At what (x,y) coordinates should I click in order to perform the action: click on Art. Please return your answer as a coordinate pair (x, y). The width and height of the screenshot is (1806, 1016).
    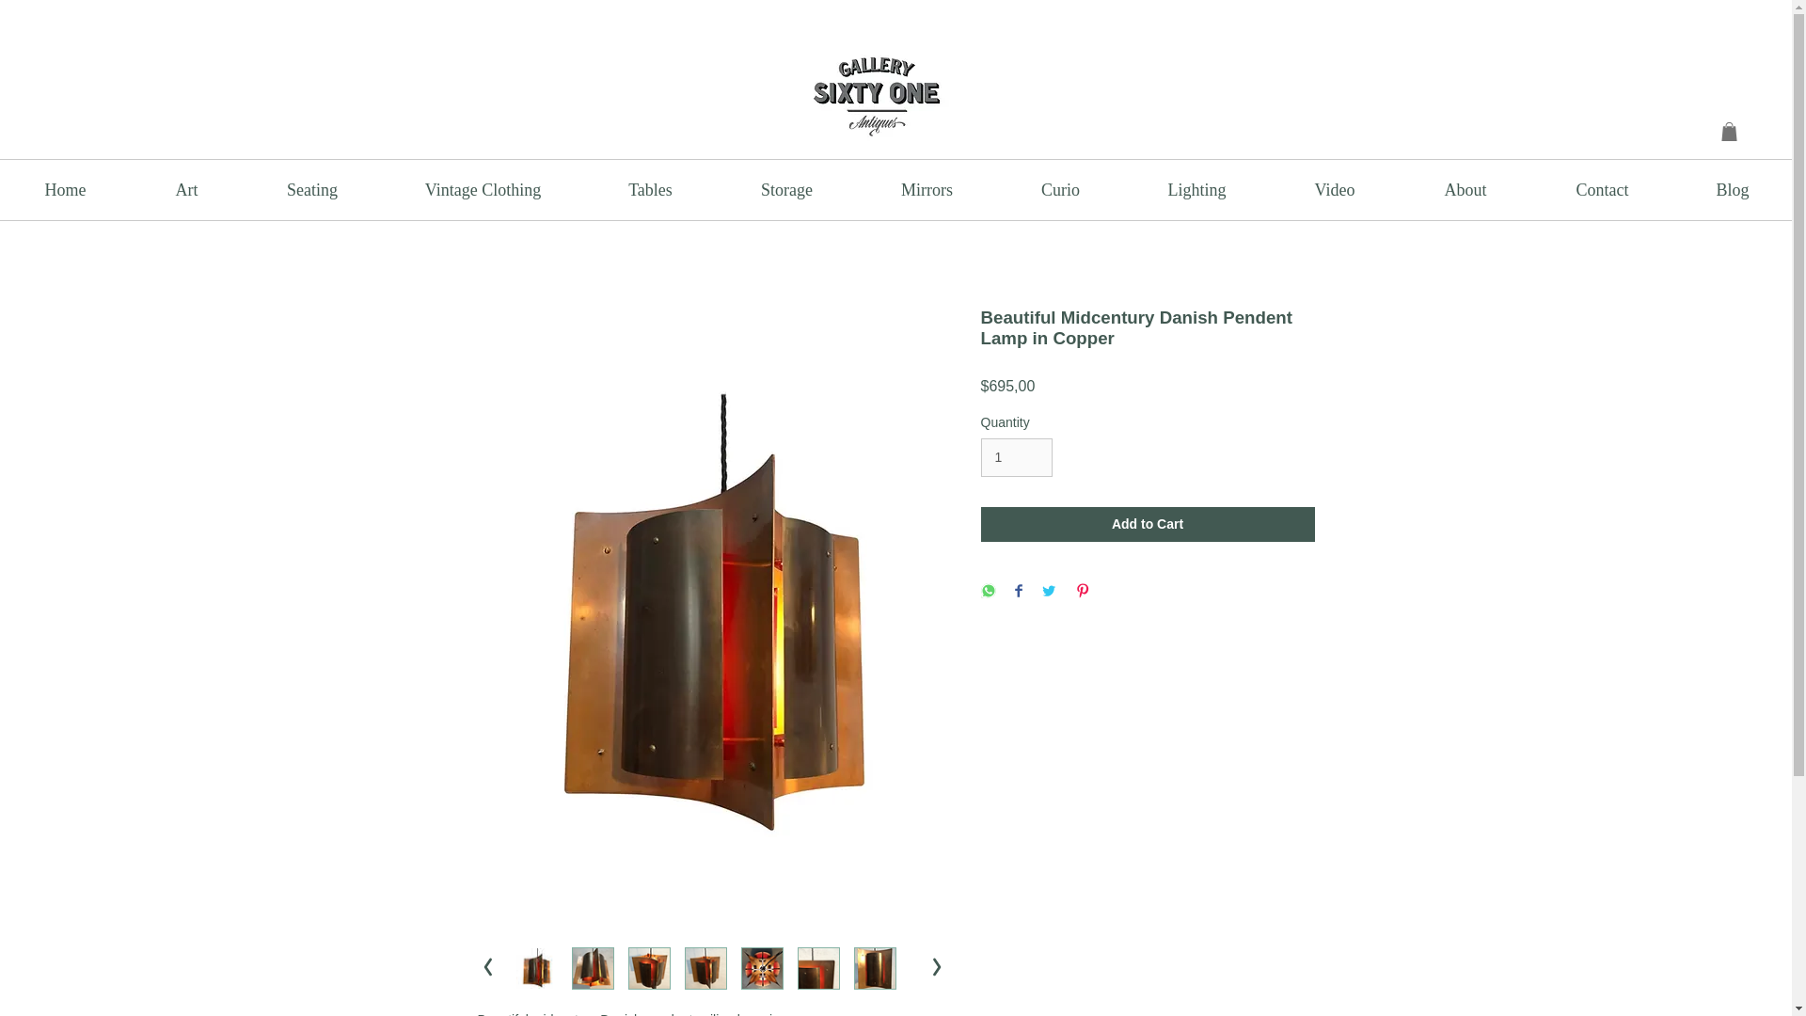
    Looking at the image, I should click on (186, 190).